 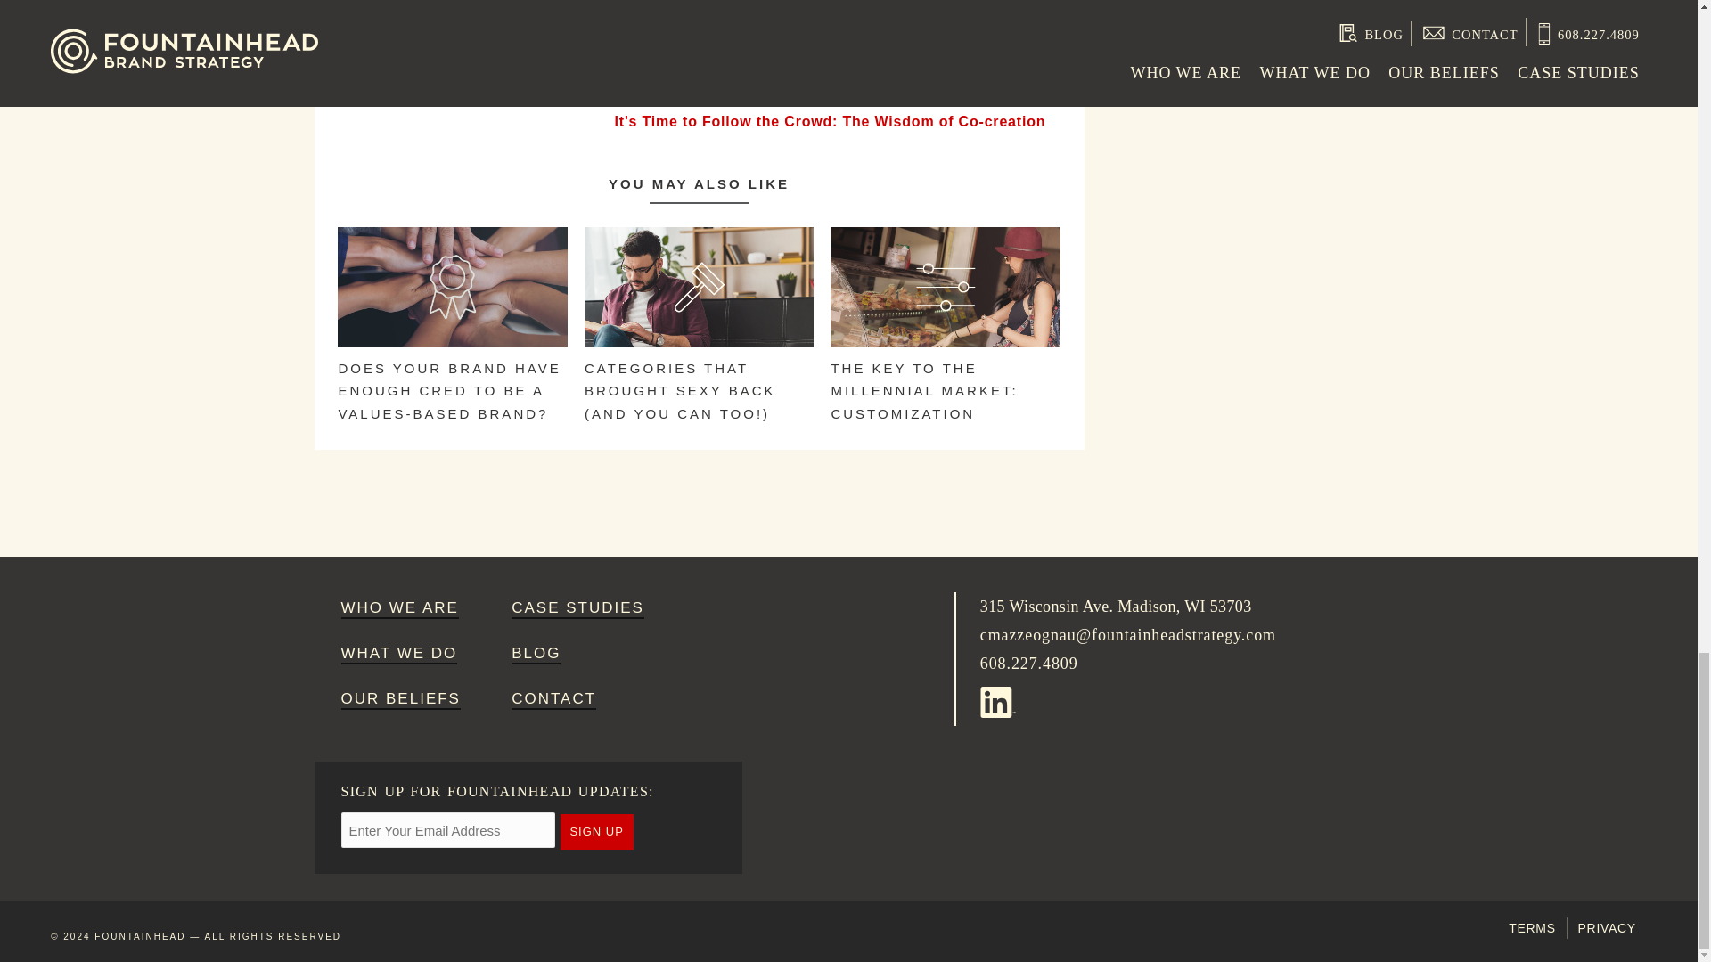 I want to click on DOES YOUR BRAND HAVE ENOUGH CRED TO BE A VALUES-BASED BRAND?, so click(x=451, y=376).